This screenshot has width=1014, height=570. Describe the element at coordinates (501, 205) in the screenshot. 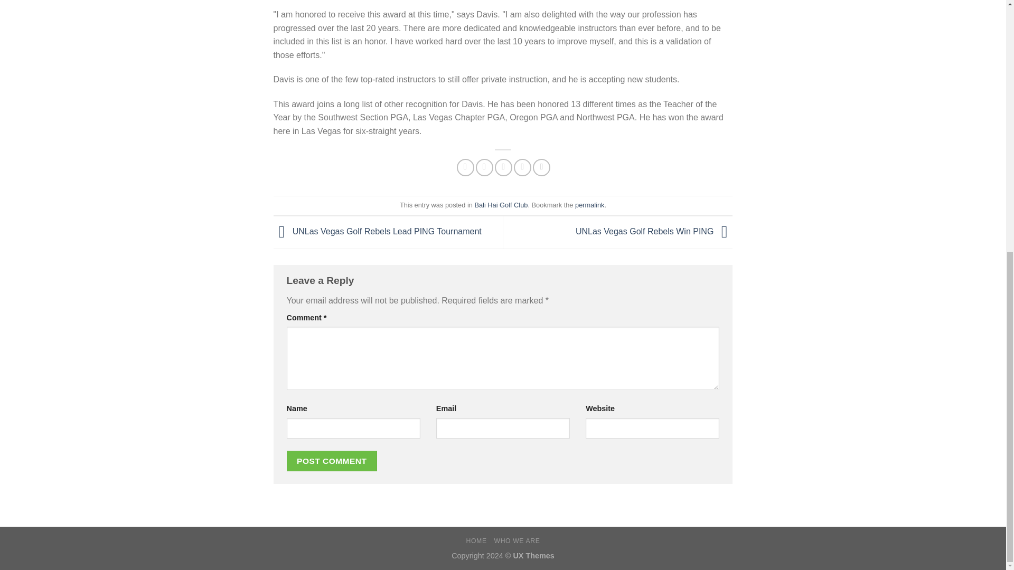

I see `Bali Hai Golf Club` at that location.